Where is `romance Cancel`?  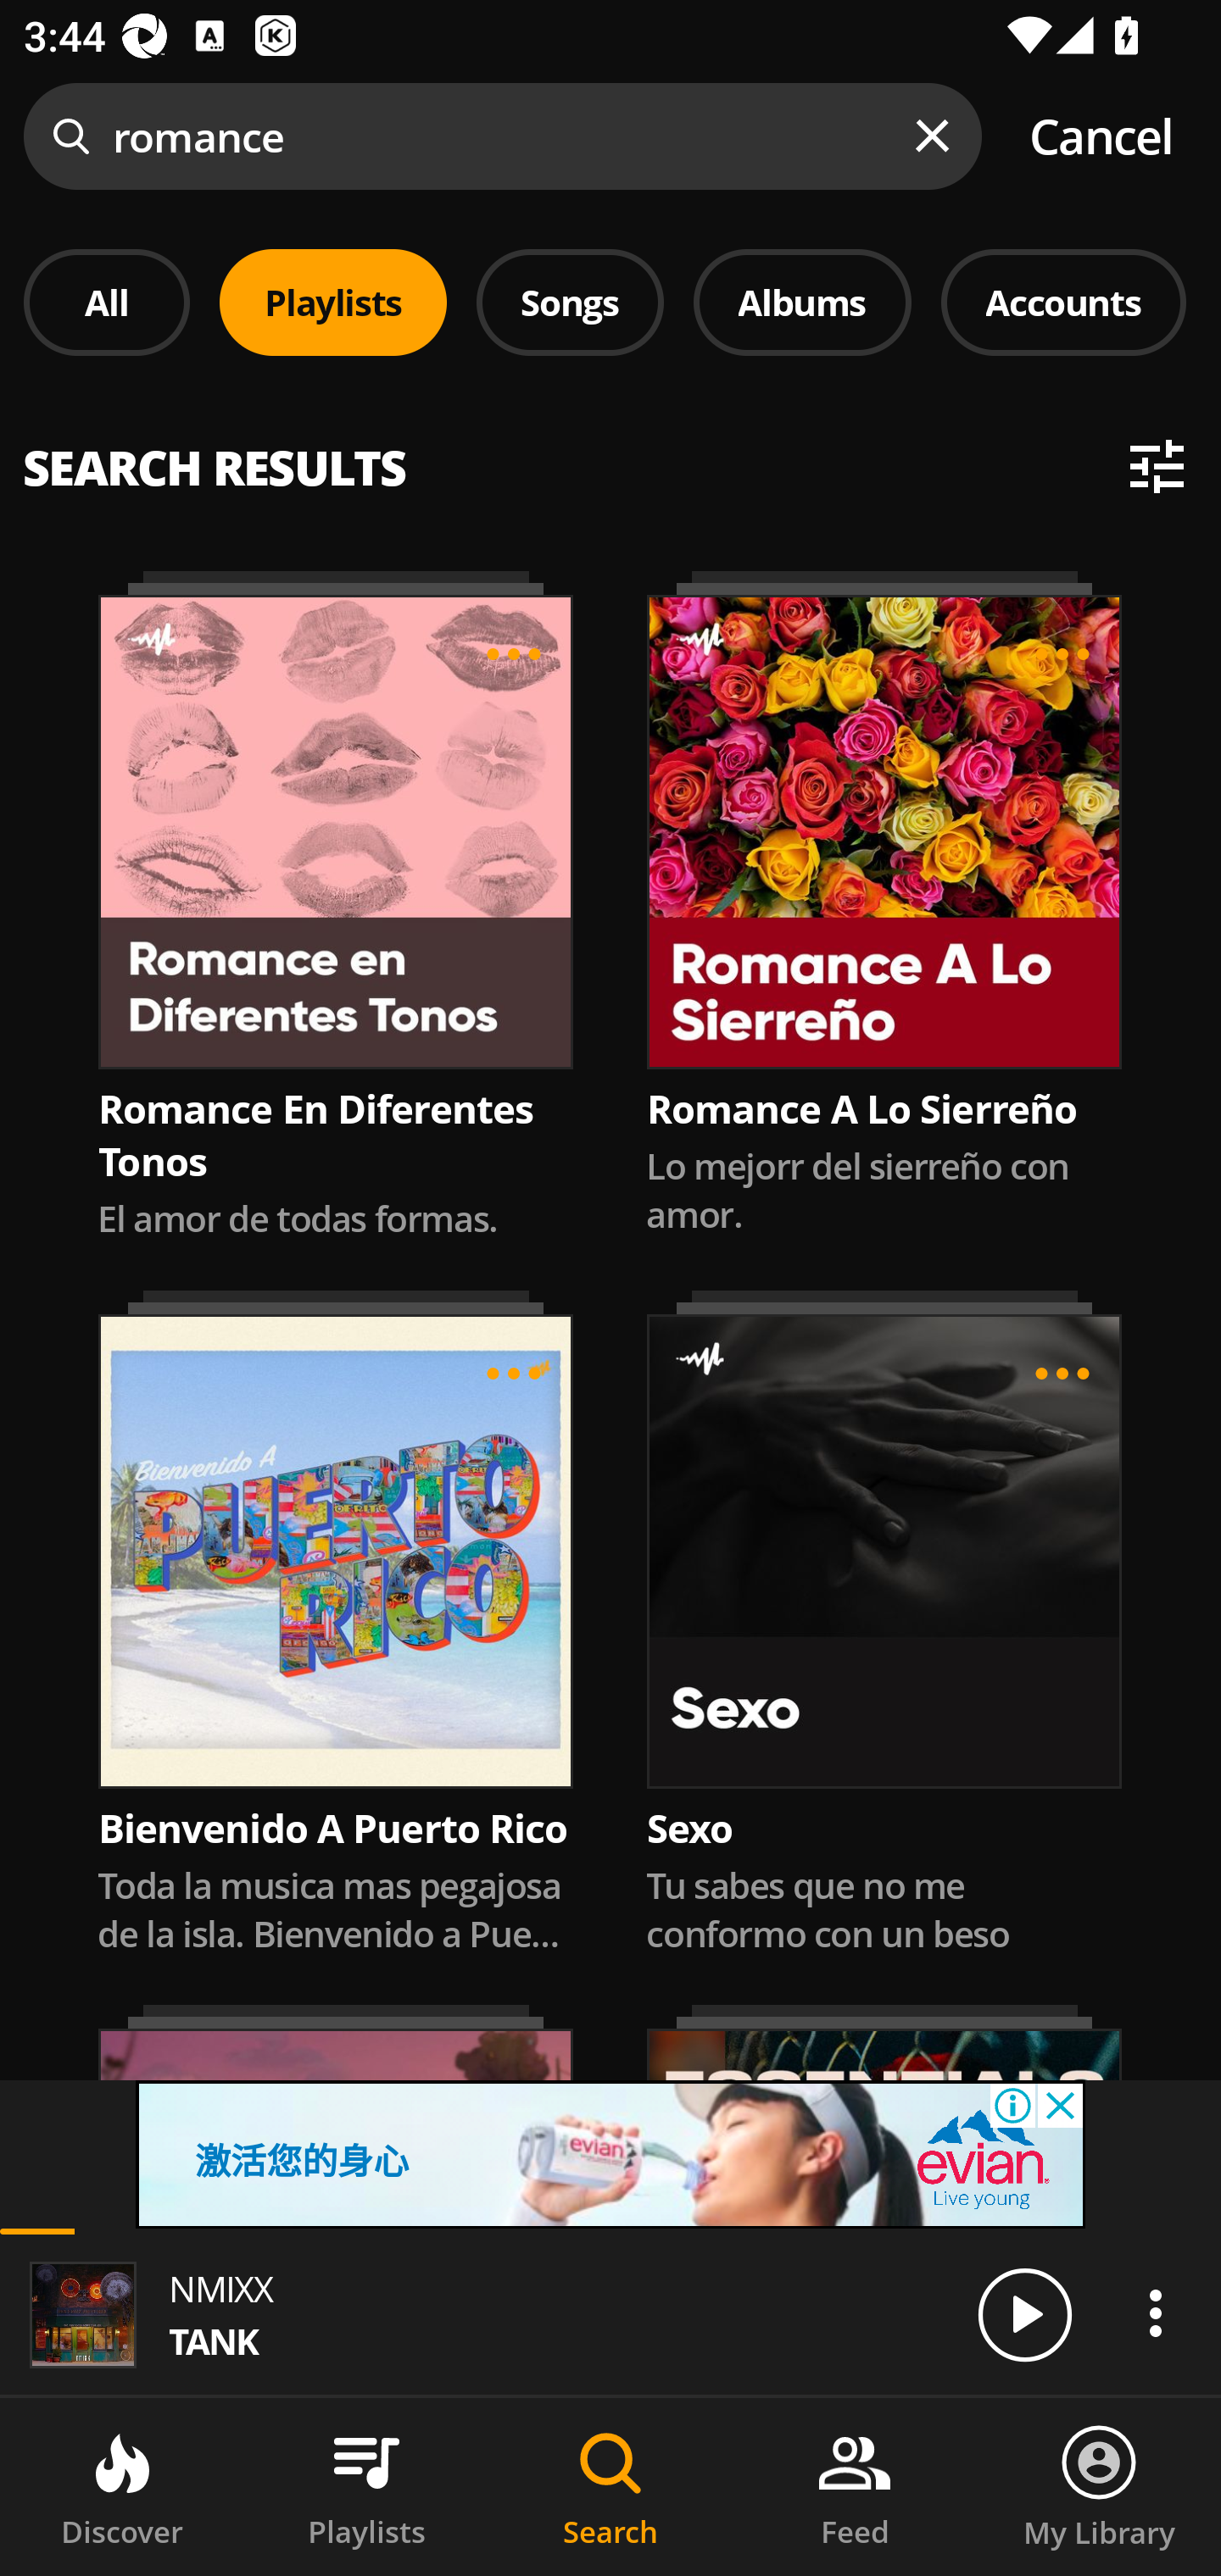
romance Cancel is located at coordinates (610, 136).